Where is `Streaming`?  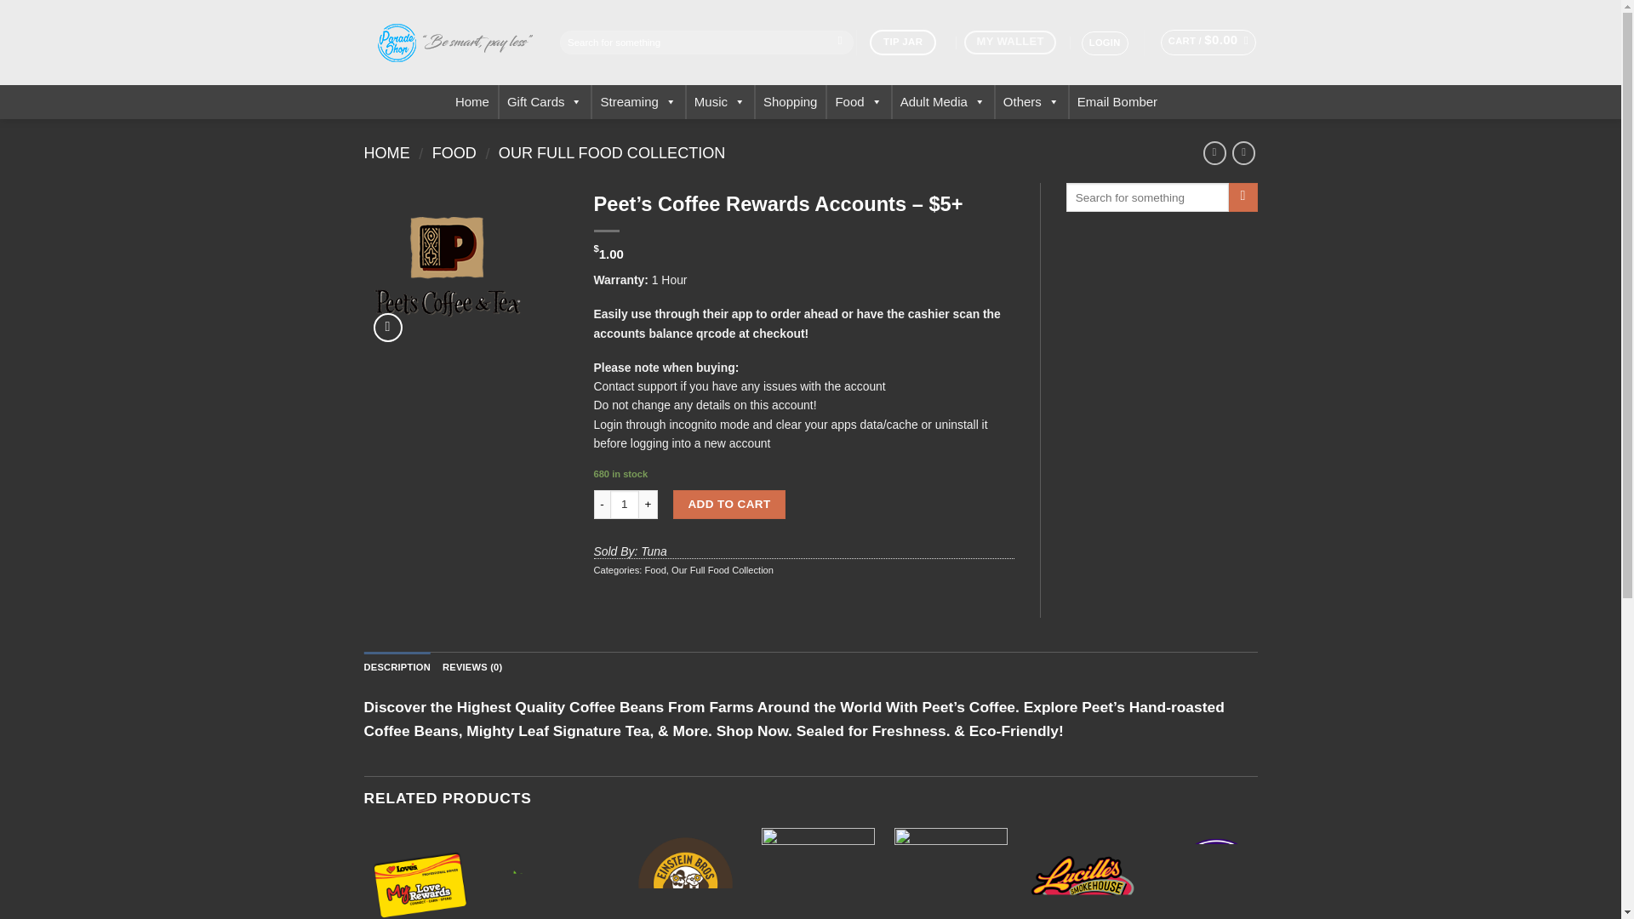 Streaming is located at coordinates (638, 102).